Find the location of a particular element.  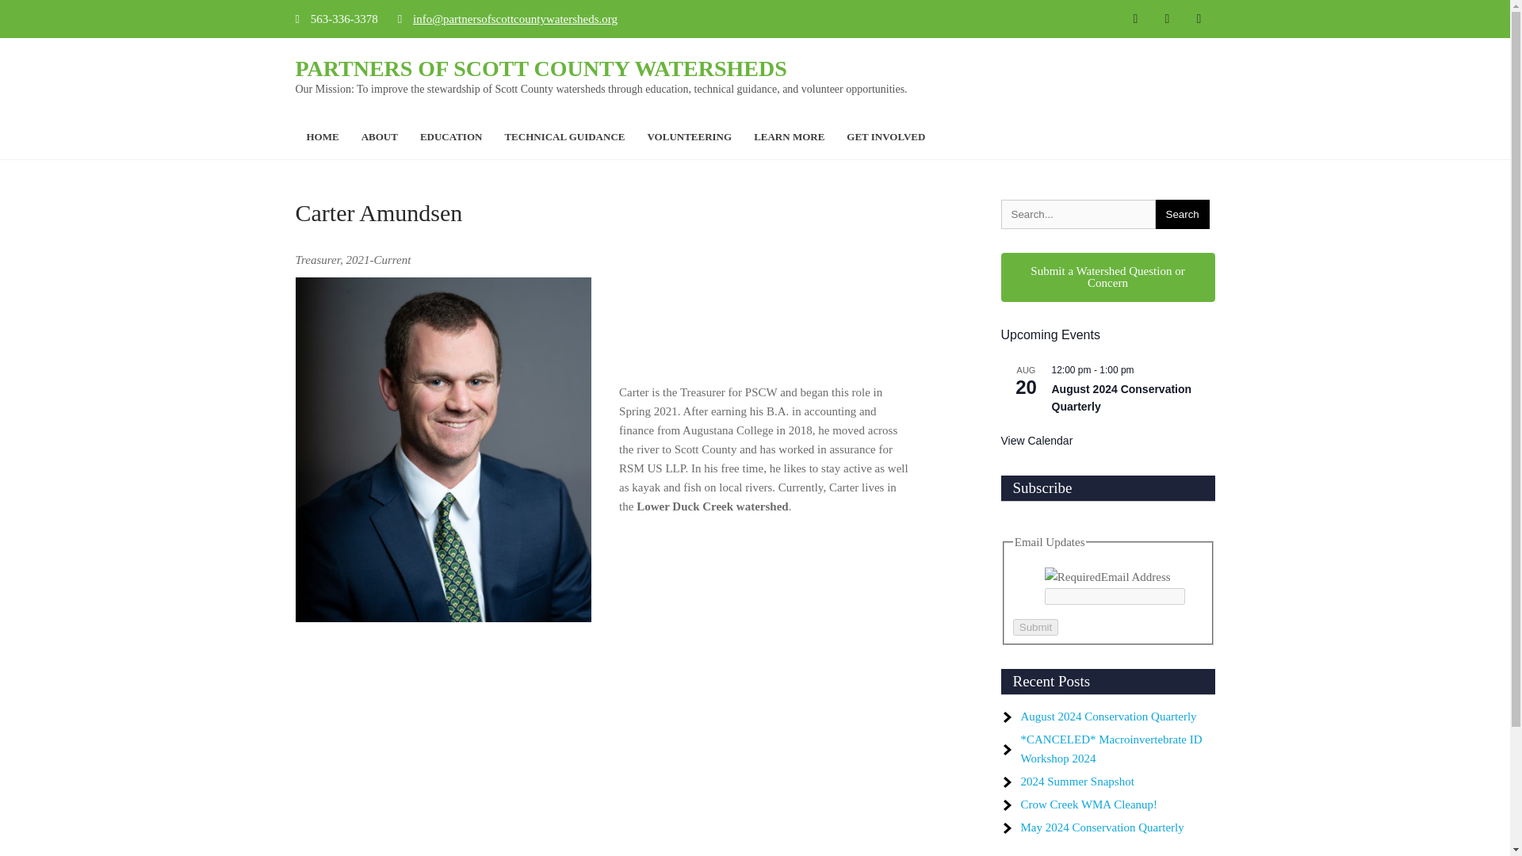

LEARN MORE is located at coordinates (789, 136).